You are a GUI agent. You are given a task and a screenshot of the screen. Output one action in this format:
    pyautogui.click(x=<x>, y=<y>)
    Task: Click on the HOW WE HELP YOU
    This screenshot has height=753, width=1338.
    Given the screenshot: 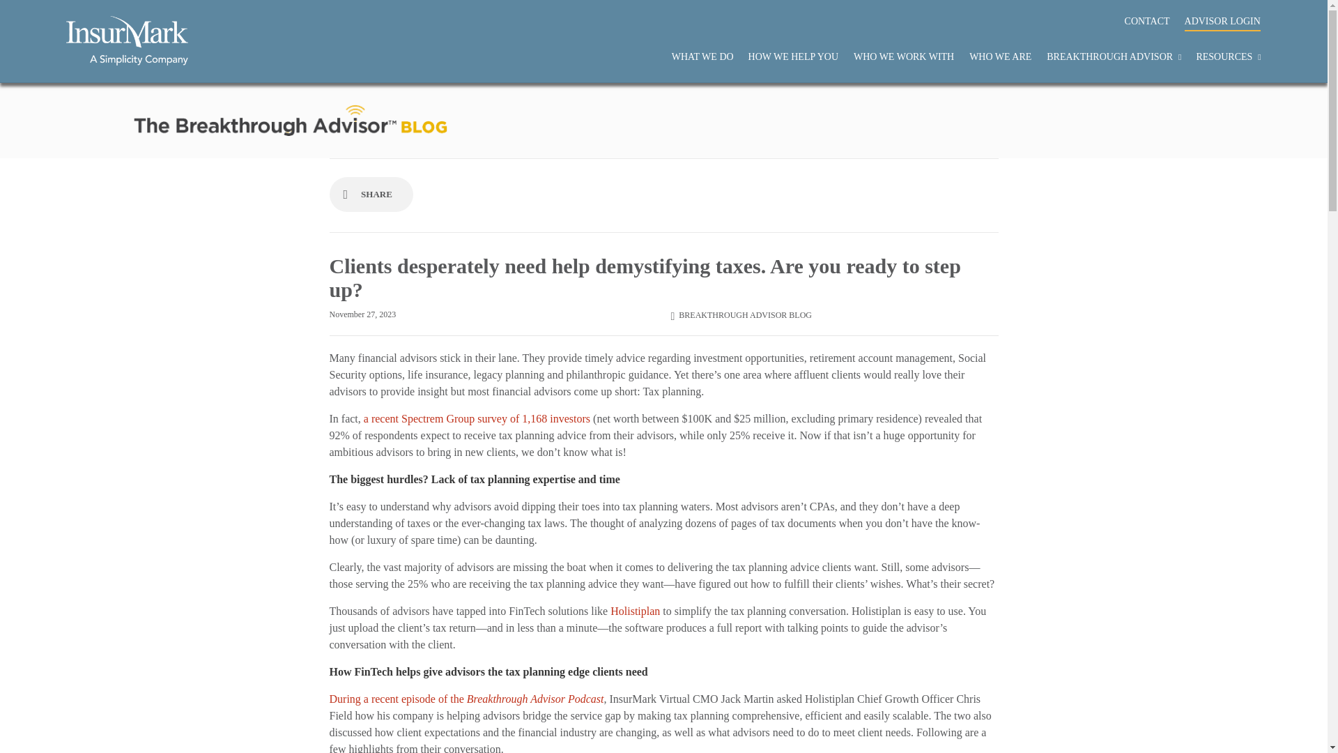 What is the action you would take?
    pyautogui.click(x=793, y=53)
    